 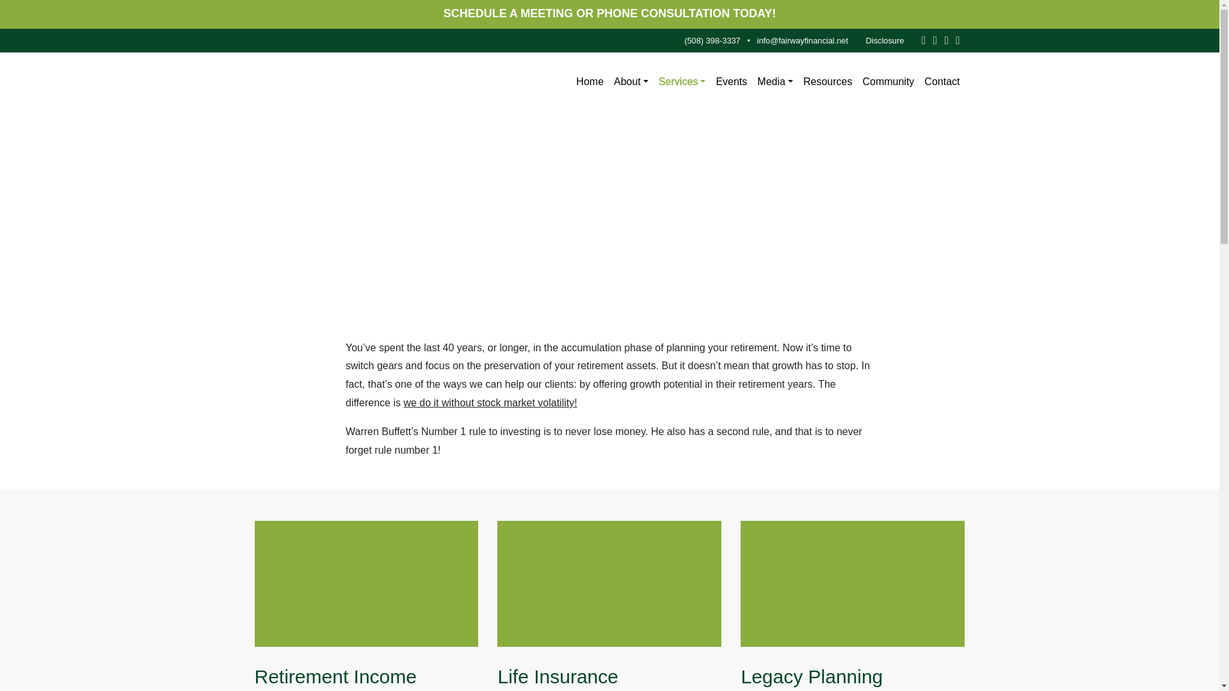 What do you see at coordinates (885, 40) in the screenshot?
I see `Disclosure` at bounding box center [885, 40].